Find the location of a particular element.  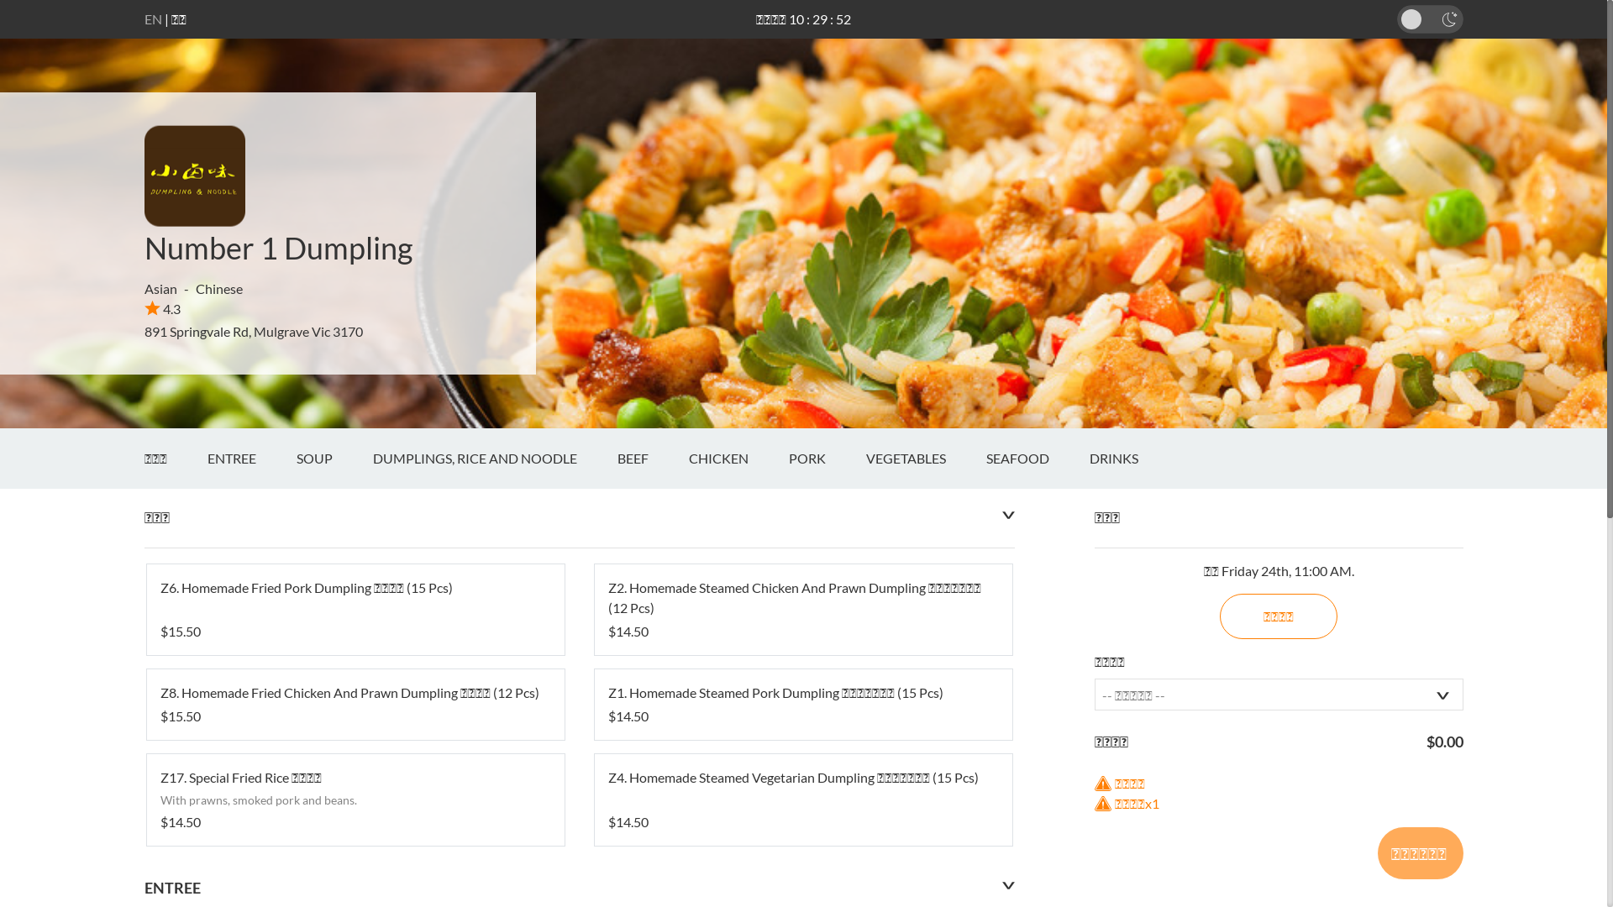

DUMPLINGS, RICE AND NOODLE is located at coordinates (496, 459).